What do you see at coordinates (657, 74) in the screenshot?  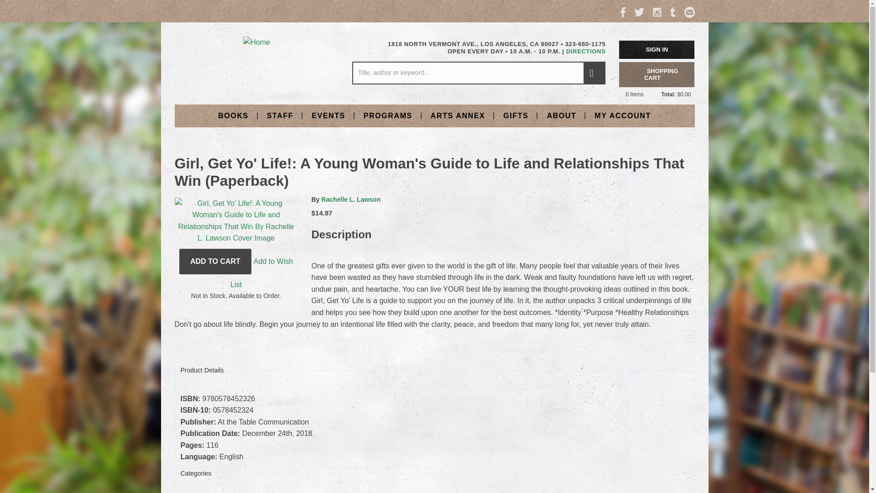 I see `SHOPPING CART` at bounding box center [657, 74].